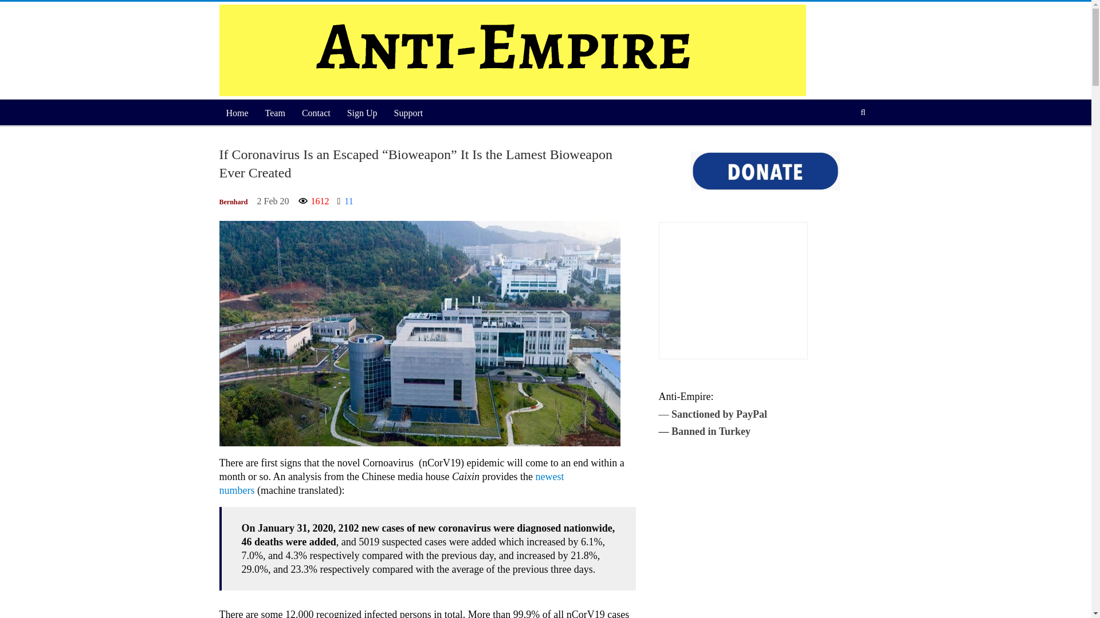 The width and height of the screenshot is (1100, 618). I want to click on Contact, so click(316, 113).